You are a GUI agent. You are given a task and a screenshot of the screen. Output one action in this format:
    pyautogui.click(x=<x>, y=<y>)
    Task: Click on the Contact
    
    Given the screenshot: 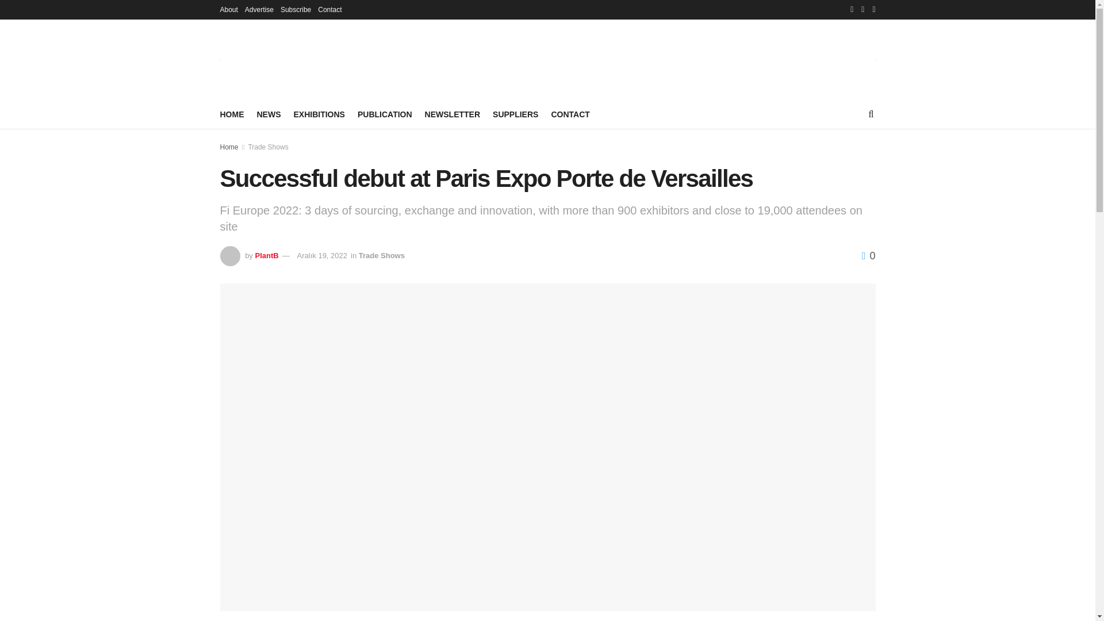 What is the action you would take?
    pyautogui.click(x=329, y=9)
    